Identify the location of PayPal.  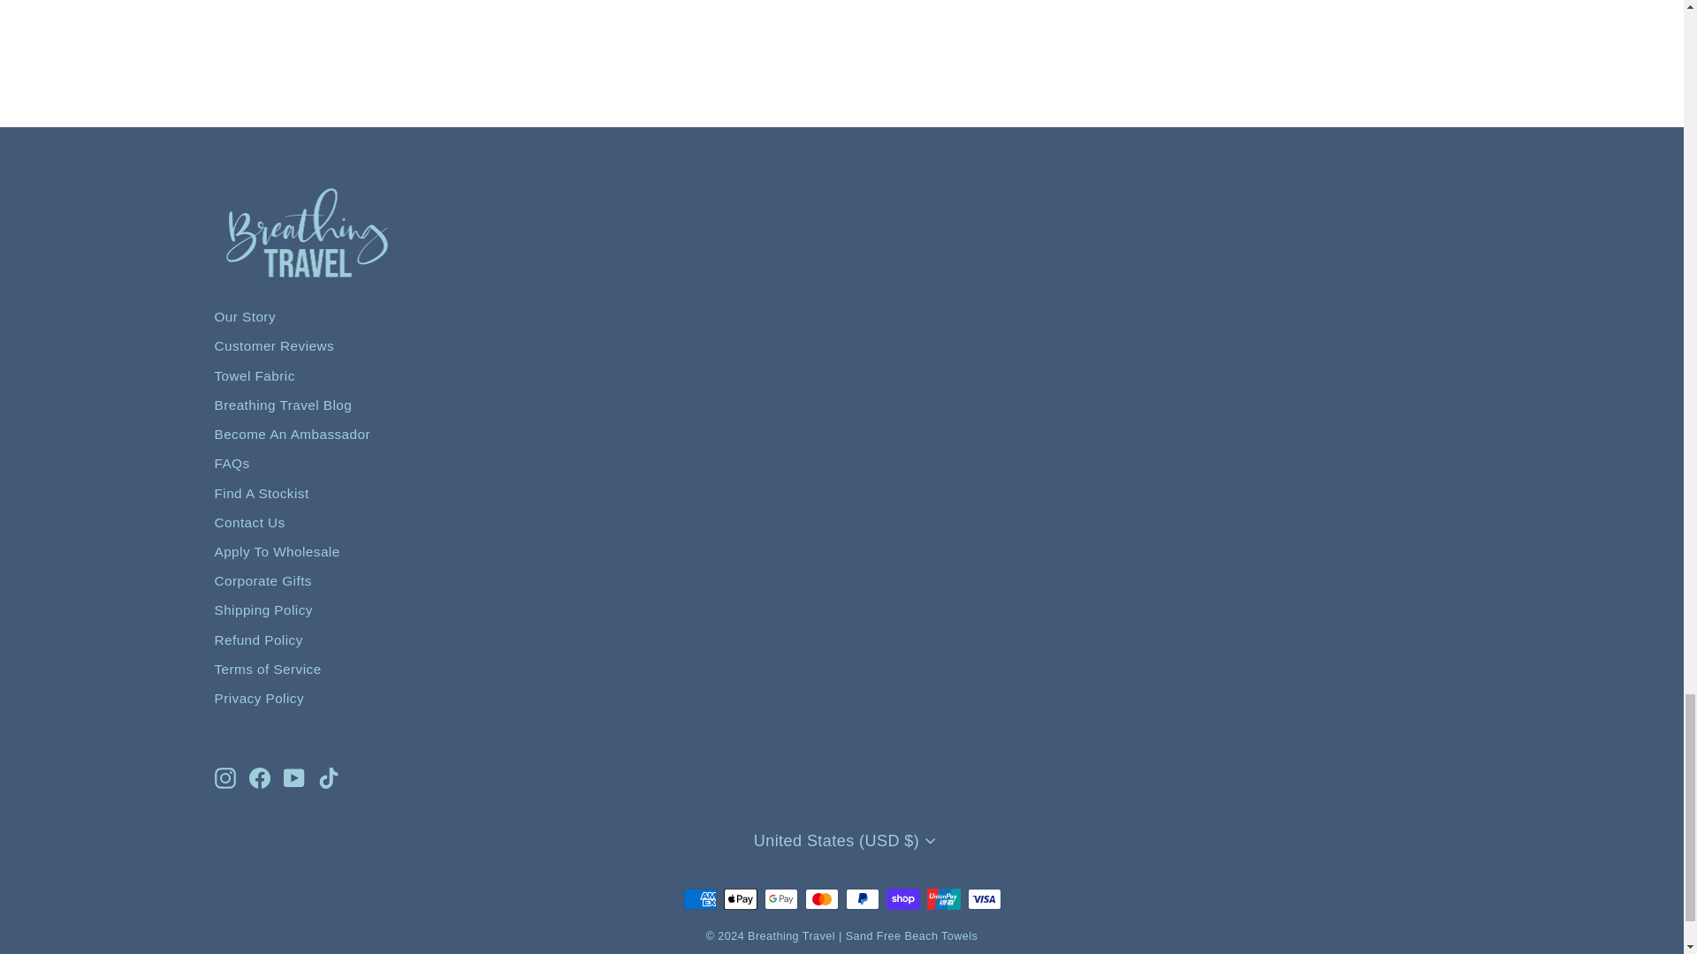
(862, 899).